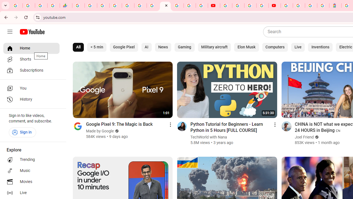 This screenshot has width=353, height=199. What do you see at coordinates (31, 171) in the screenshot?
I see `Music` at bounding box center [31, 171].